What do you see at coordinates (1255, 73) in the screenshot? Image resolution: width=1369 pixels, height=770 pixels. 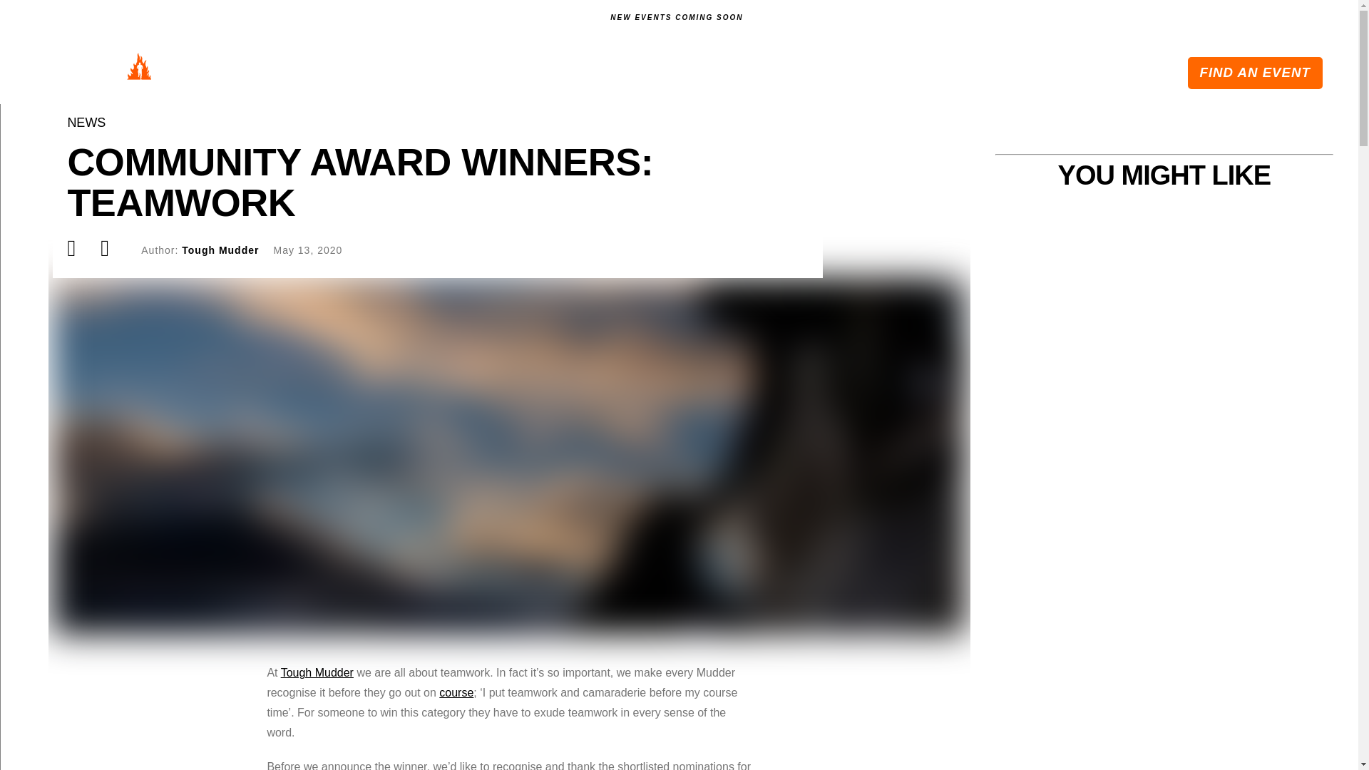 I see `FIND AN EVENT` at bounding box center [1255, 73].